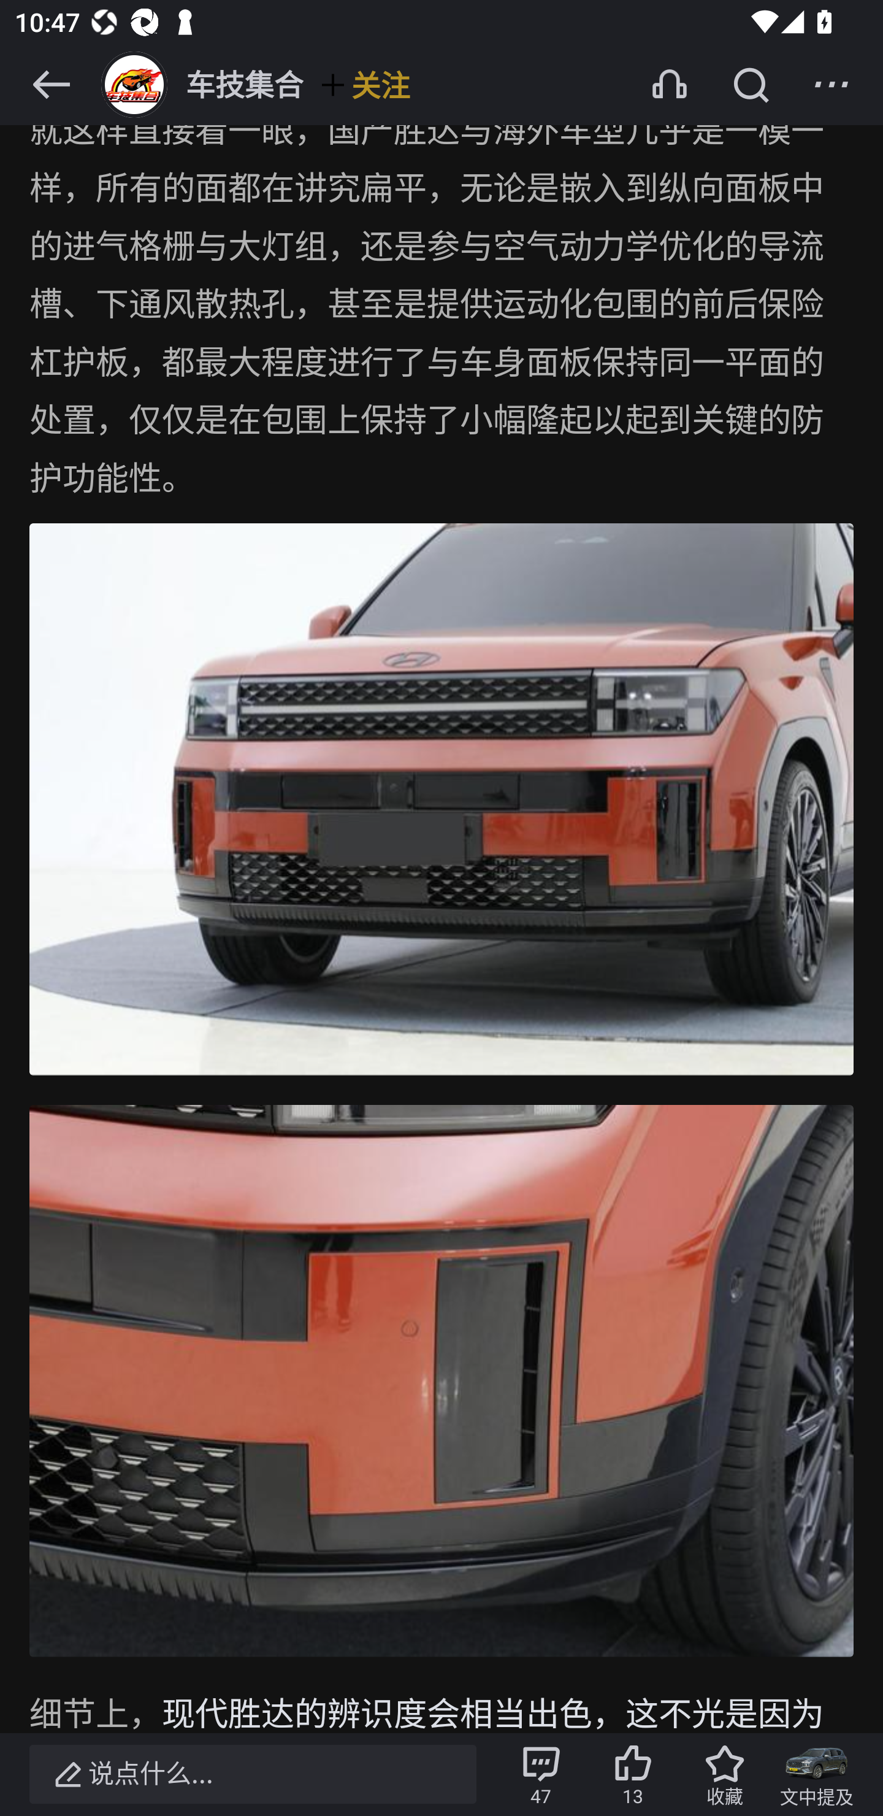  What do you see at coordinates (633, 1774) in the screenshot?
I see `13` at bounding box center [633, 1774].